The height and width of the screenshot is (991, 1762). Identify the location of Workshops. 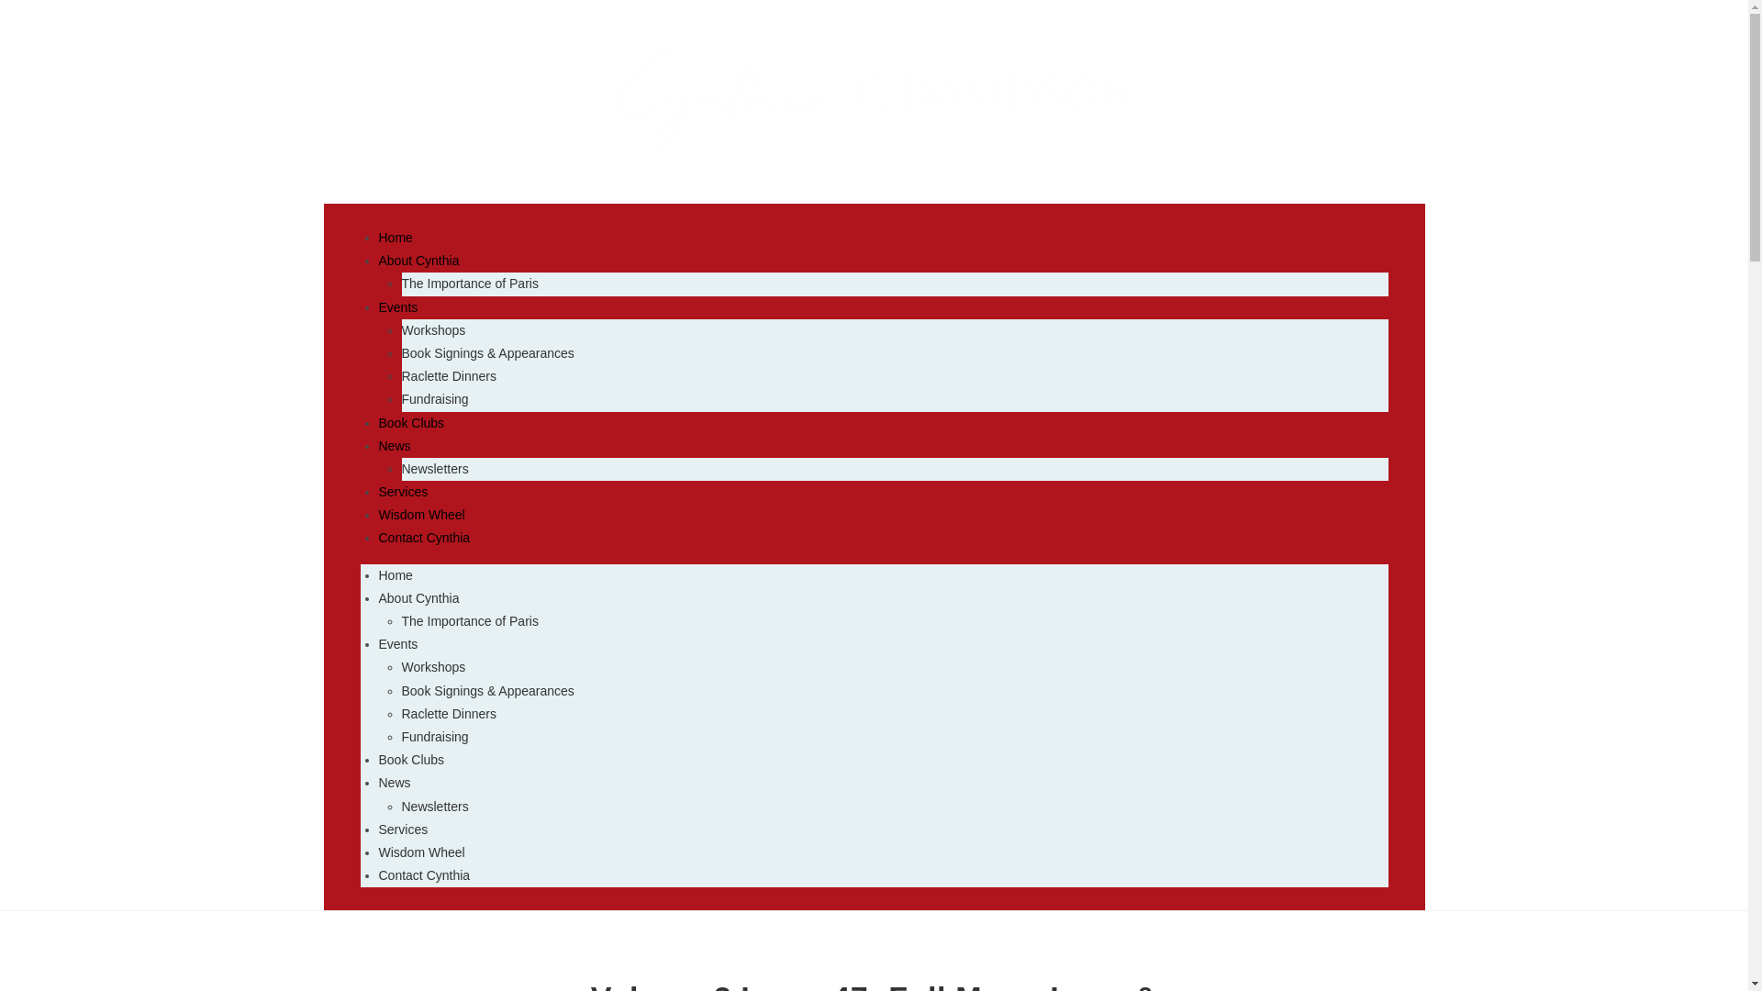
(433, 667).